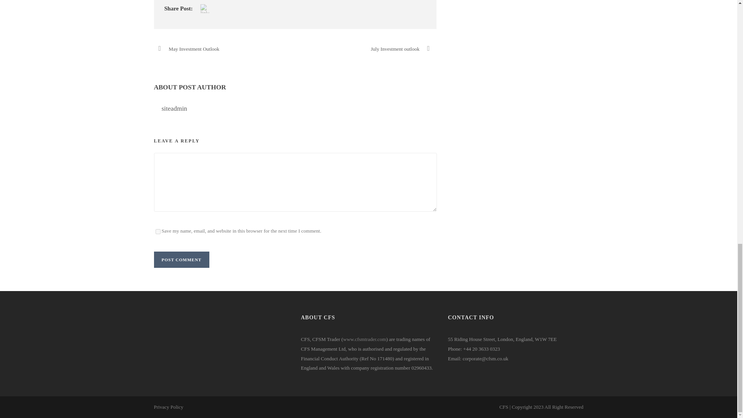 This screenshot has height=418, width=743. What do you see at coordinates (403, 49) in the screenshot?
I see `July Investment outlook` at bounding box center [403, 49].